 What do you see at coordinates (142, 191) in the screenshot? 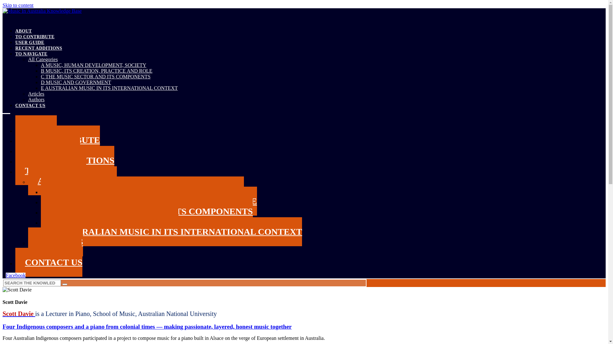
I see `A MUSIC, HUMAN DEVELOPMENT, SOCIETY` at bounding box center [142, 191].